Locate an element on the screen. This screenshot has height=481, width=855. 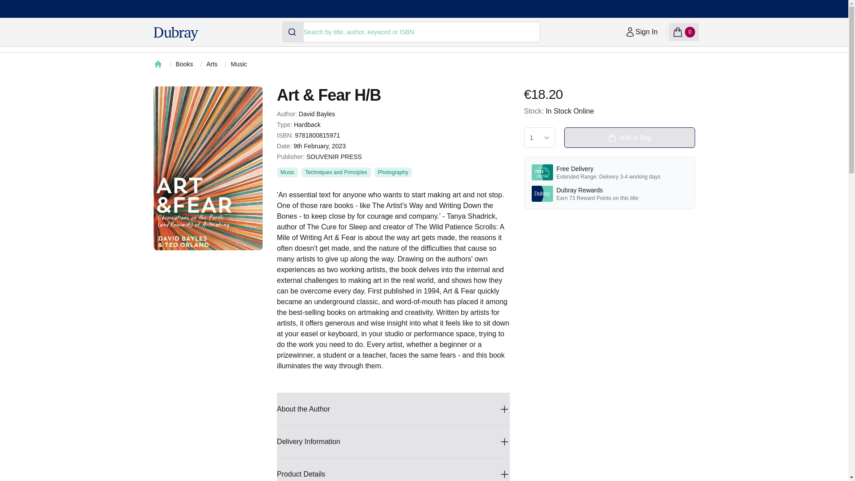
Home is located at coordinates (158, 64).